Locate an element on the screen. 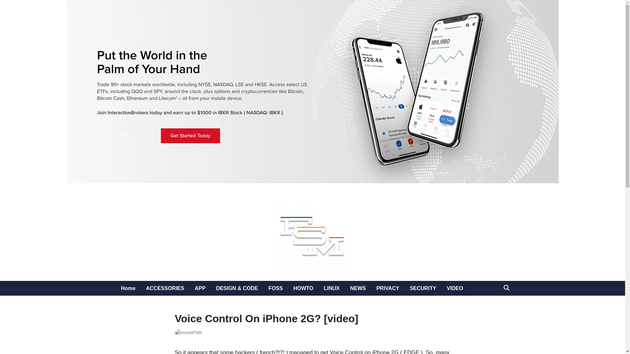 This screenshot has width=630, height=354. HOWTO is located at coordinates (303, 288).